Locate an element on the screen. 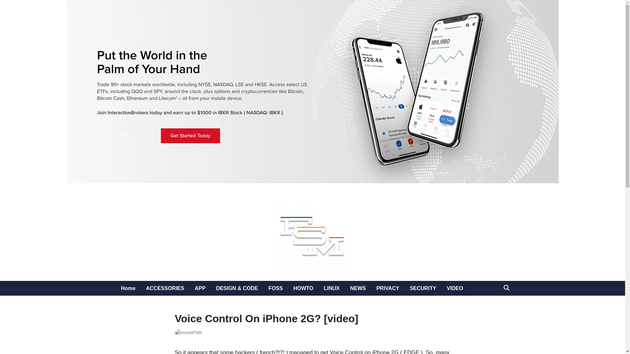 This screenshot has width=630, height=354. HOWTO is located at coordinates (303, 288).